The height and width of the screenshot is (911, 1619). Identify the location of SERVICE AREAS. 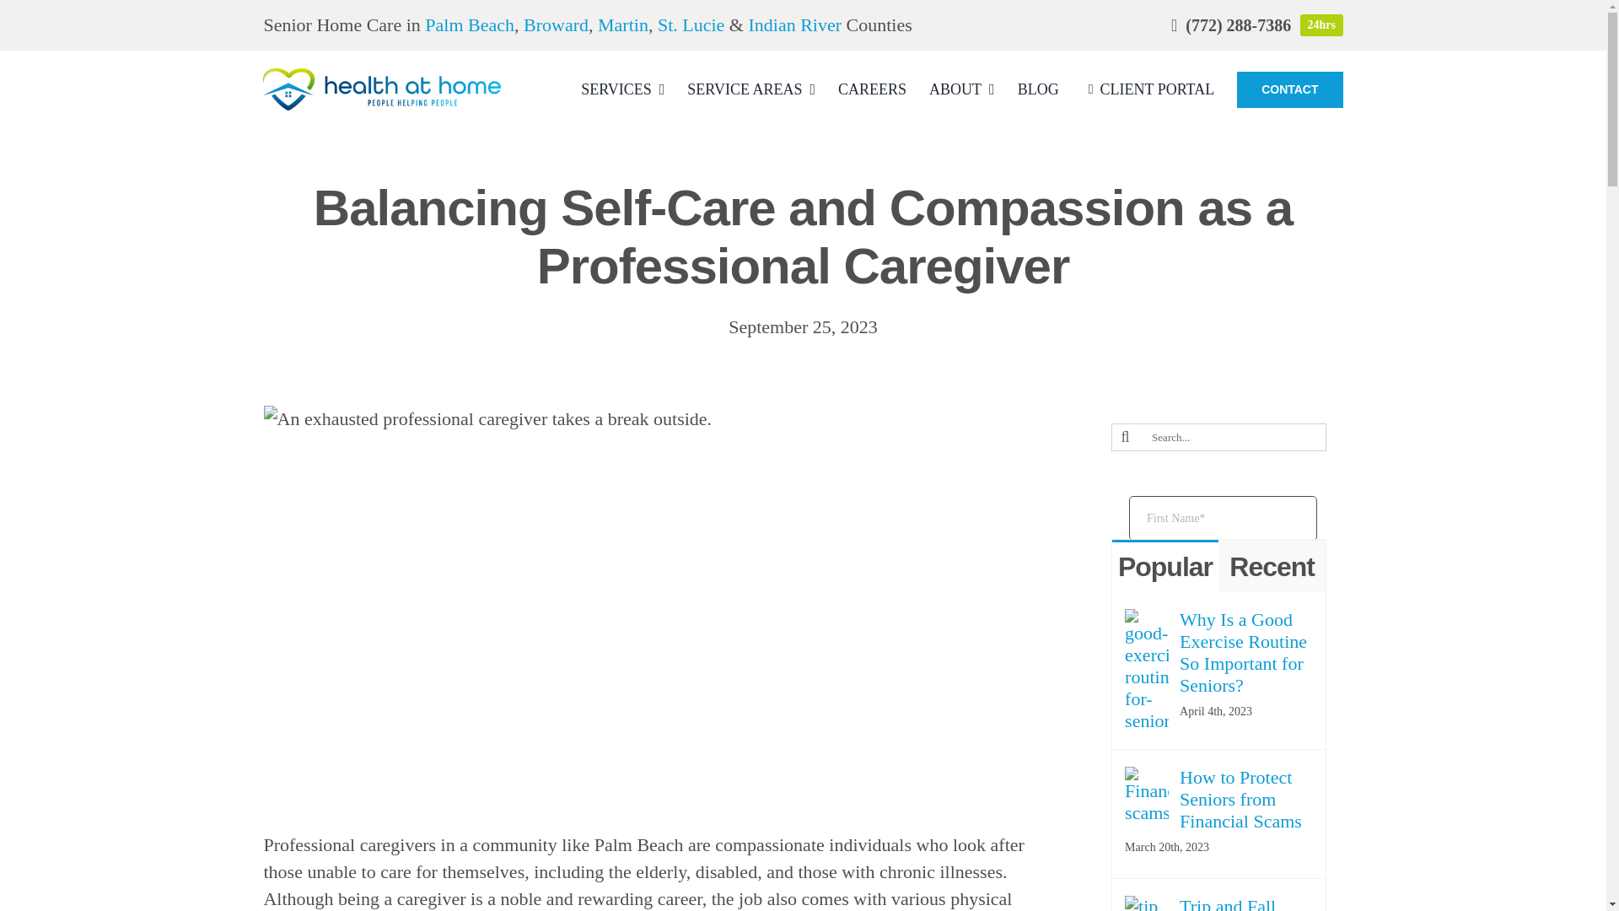
(750, 89).